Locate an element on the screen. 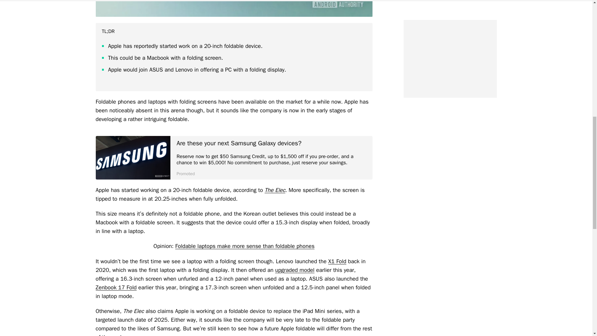 This screenshot has height=336, width=597. Foldable laptops make more sense than foldable phones is located at coordinates (245, 246).